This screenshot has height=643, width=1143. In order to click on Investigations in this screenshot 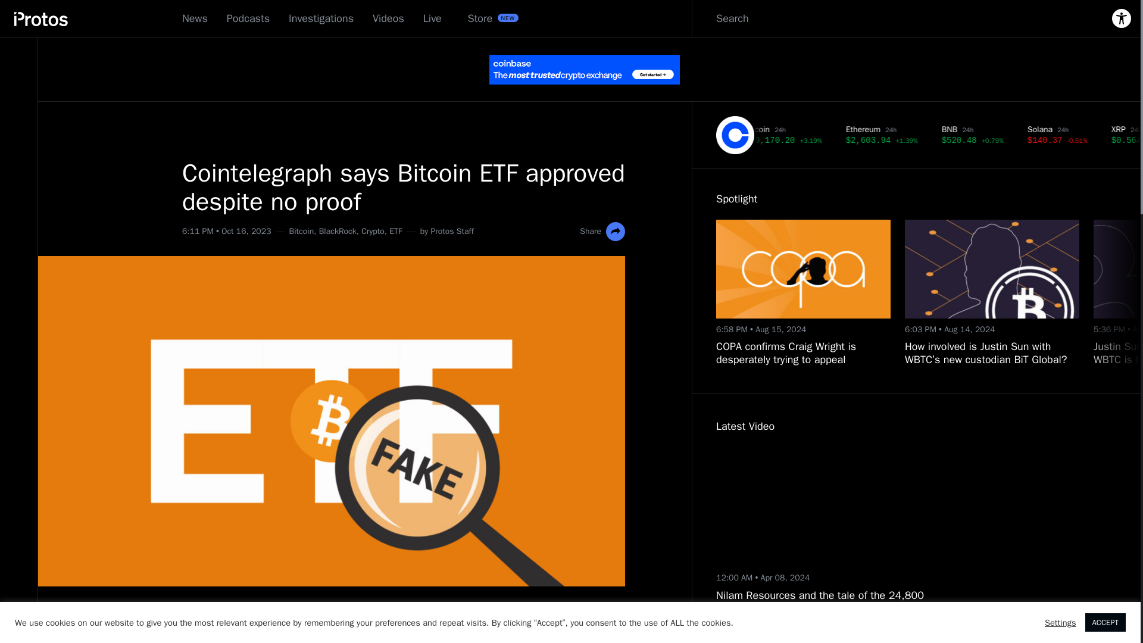, I will do `click(321, 18)`.